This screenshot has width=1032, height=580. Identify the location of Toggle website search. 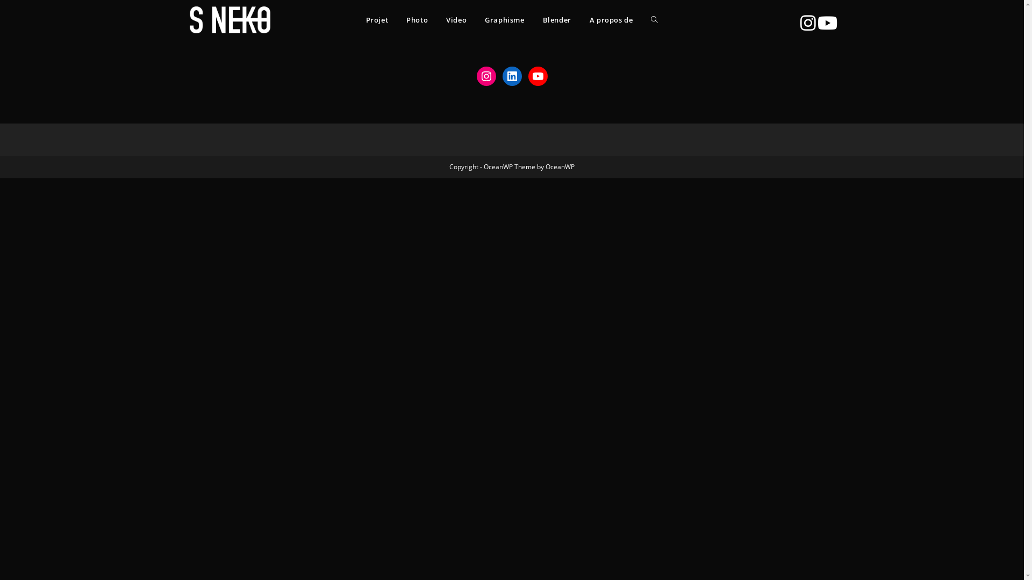
(655, 20).